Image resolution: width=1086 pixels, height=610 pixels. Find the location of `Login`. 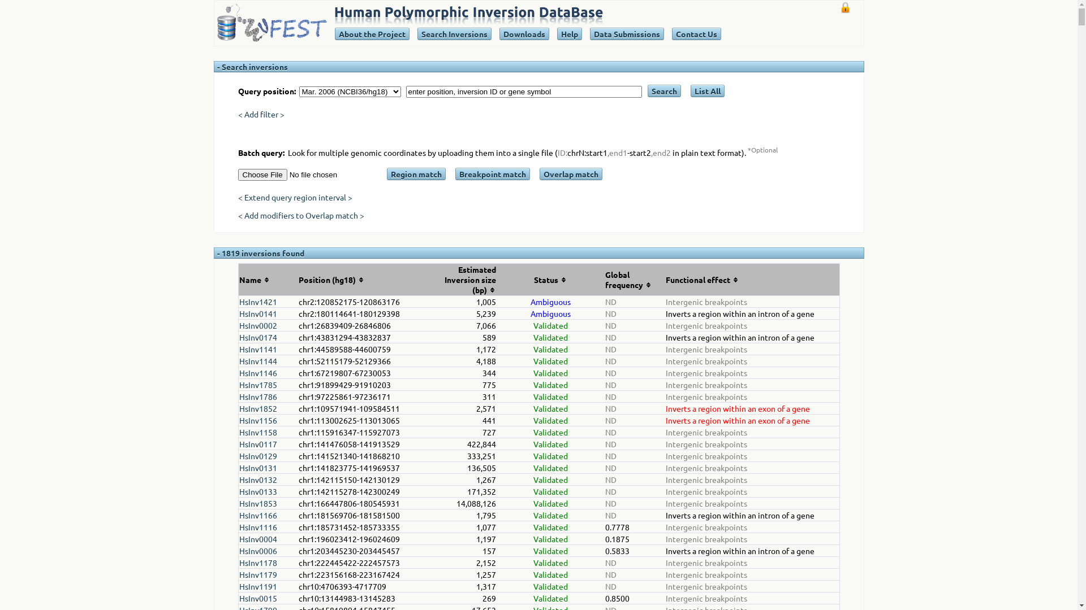

Login is located at coordinates (845, 8).